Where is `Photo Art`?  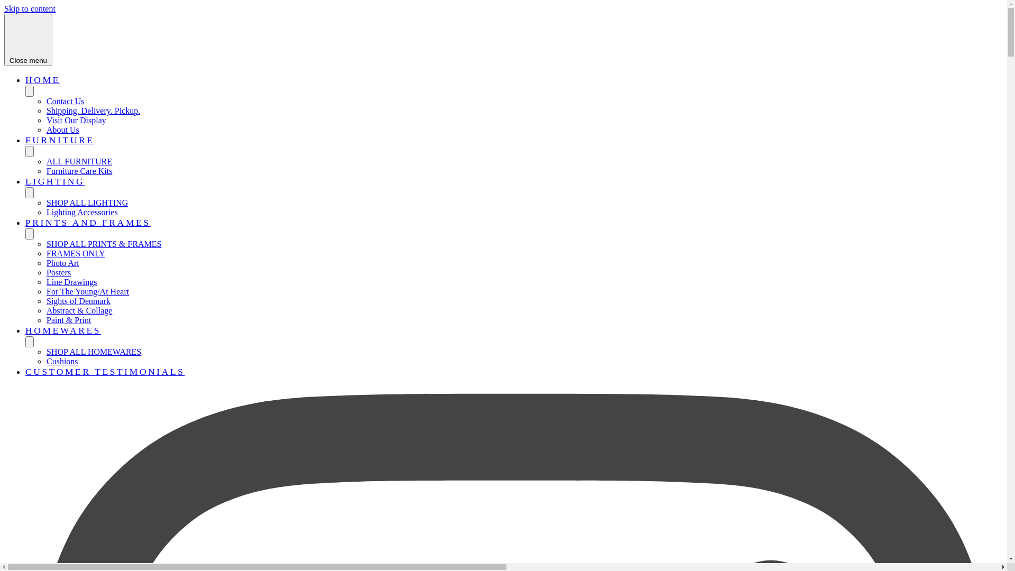 Photo Art is located at coordinates (63, 263).